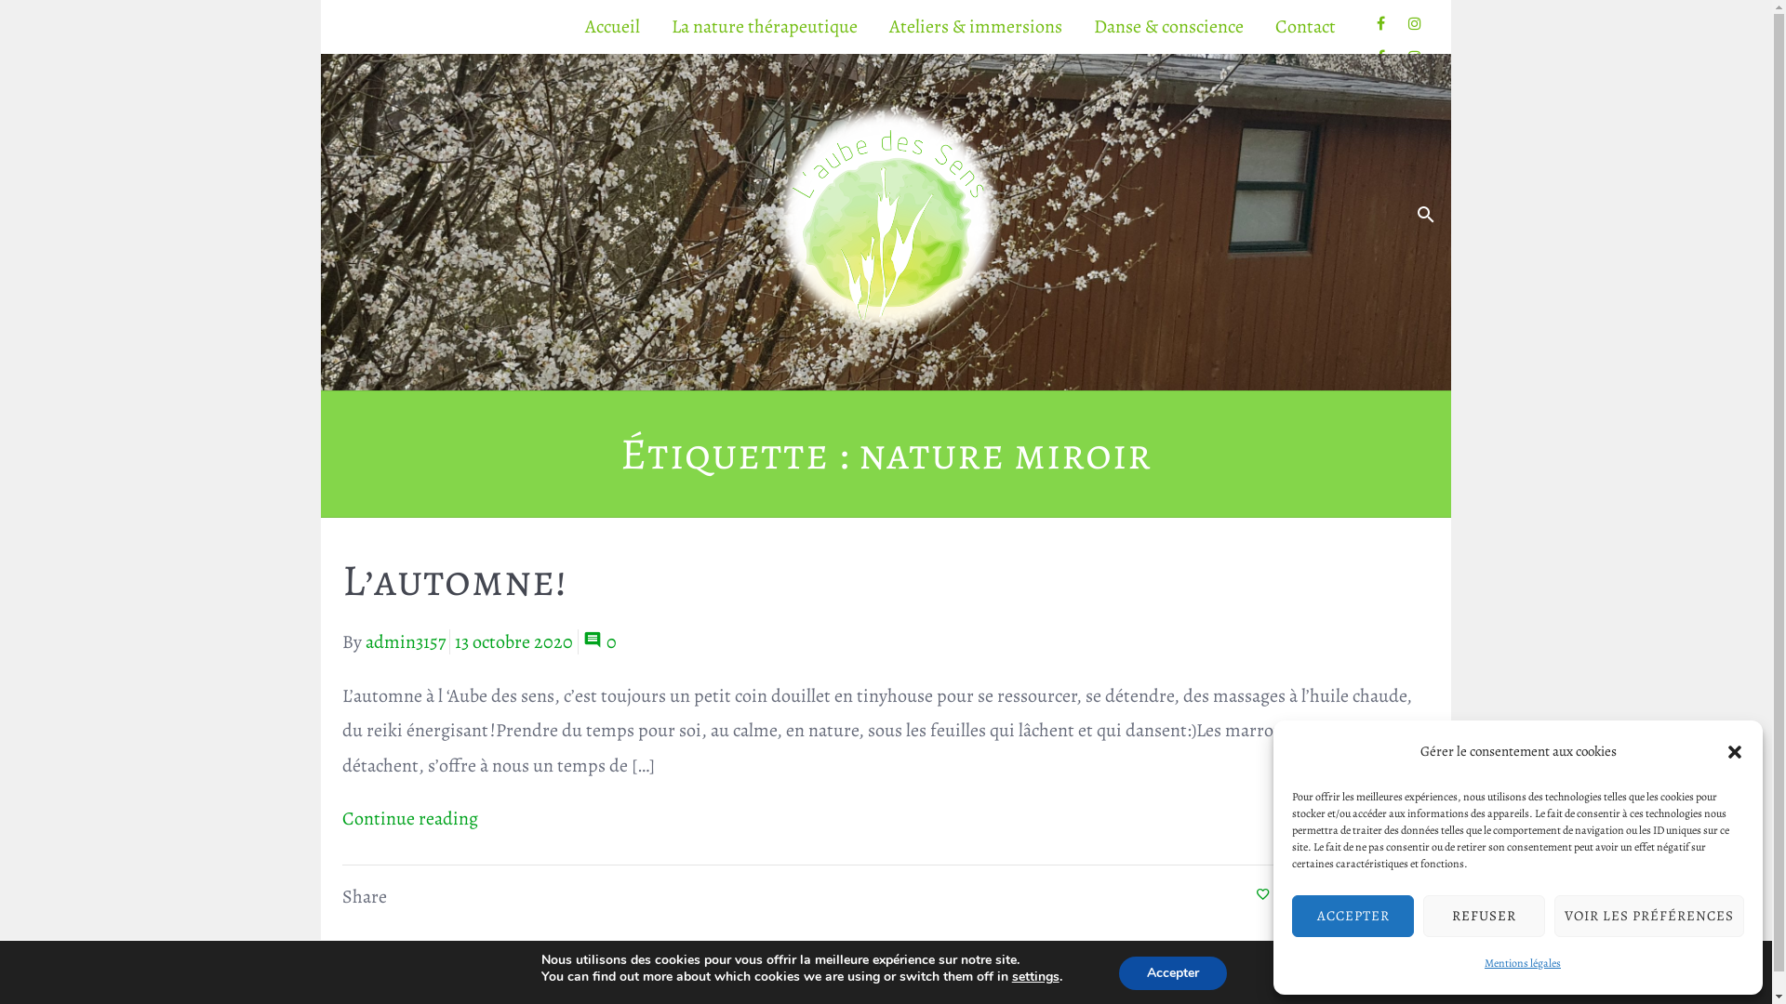  Describe the element at coordinates (612, 27) in the screenshot. I see `Accueil` at that location.